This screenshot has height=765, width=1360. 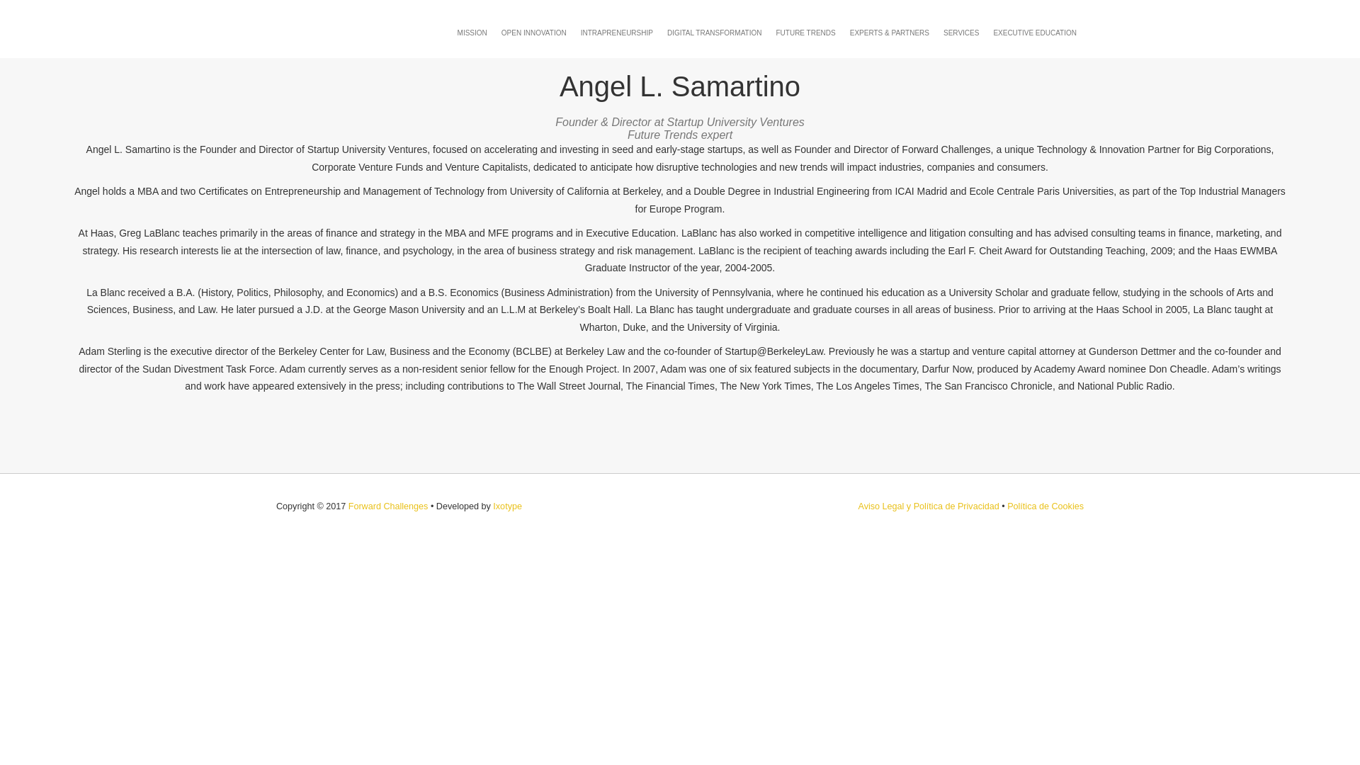 I want to click on DIGITAL TRANSFORMATION, so click(x=714, y=33).